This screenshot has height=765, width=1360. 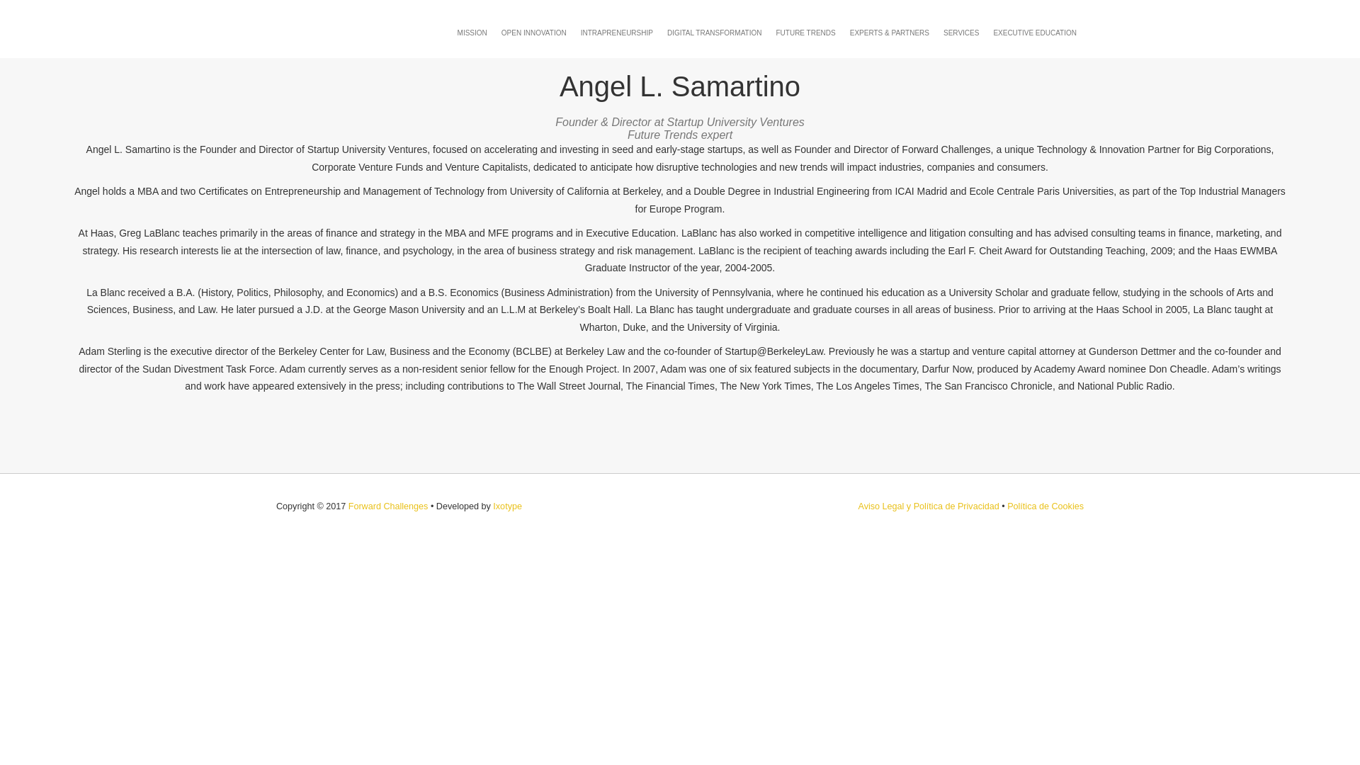 I want to click on DIGITAL TRANSFORMATION, so click(x=714, y=33).